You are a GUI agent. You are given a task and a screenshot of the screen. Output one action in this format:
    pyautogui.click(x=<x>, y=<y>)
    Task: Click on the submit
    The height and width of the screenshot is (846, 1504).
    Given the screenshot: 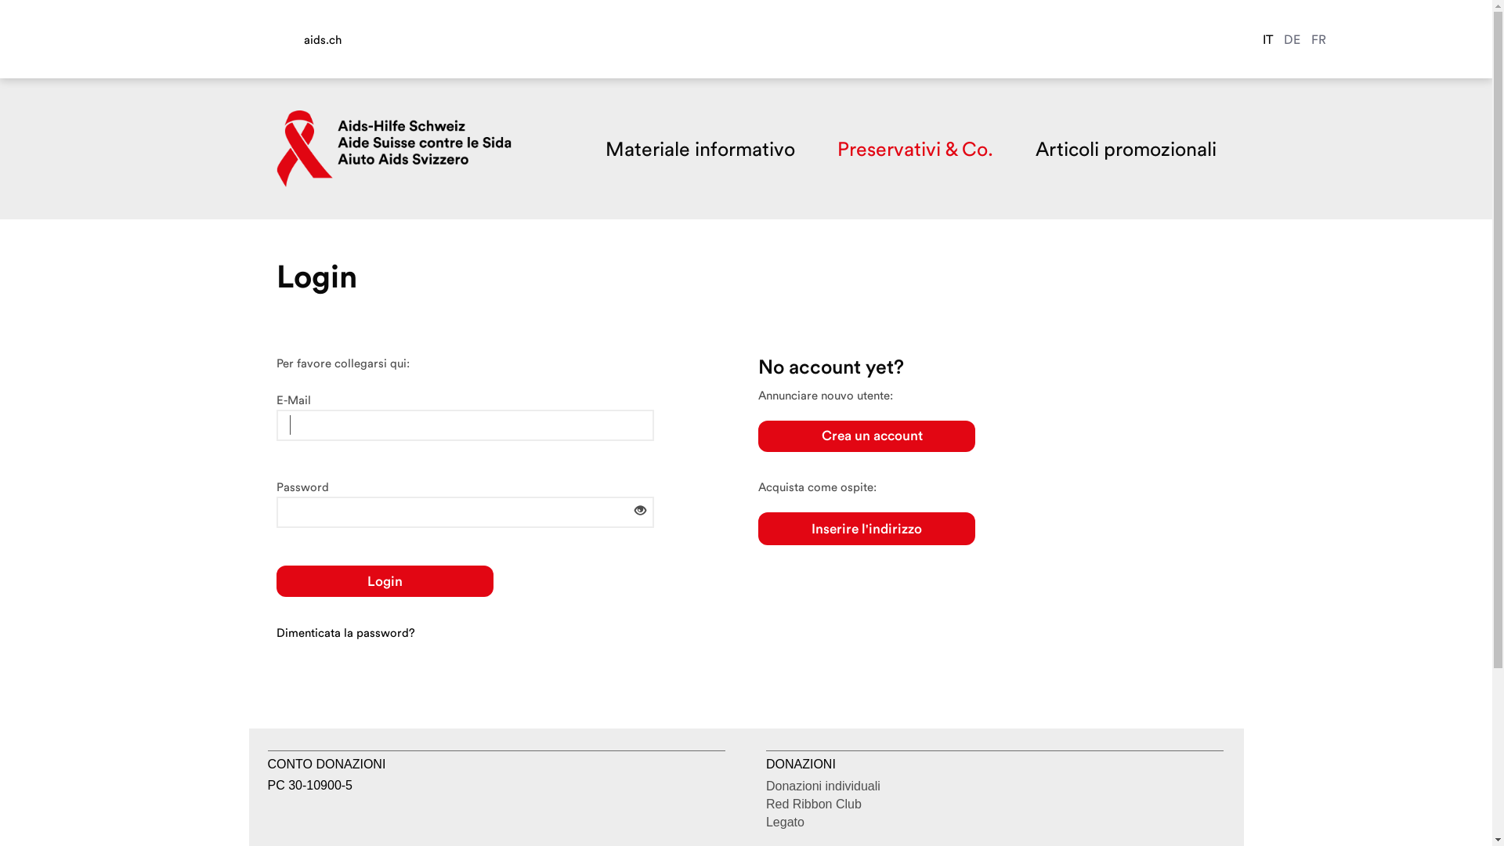 What is the action you would take?
    pyautogui.click(x=23, y=9)
    